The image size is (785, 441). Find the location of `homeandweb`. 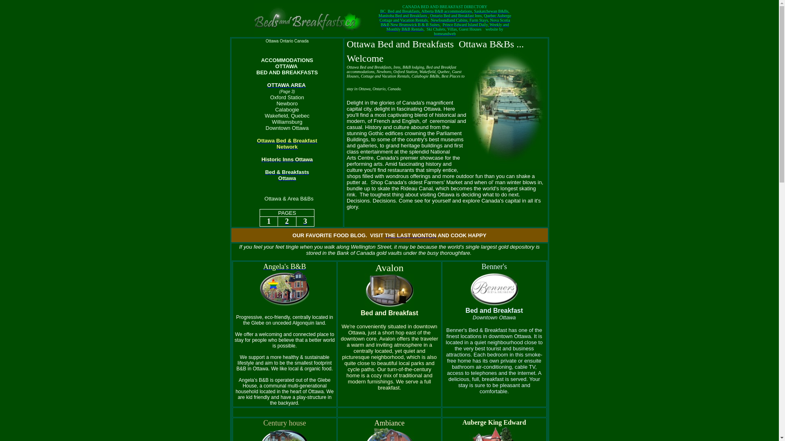

homeandweb is located at coordinates (445, 33).